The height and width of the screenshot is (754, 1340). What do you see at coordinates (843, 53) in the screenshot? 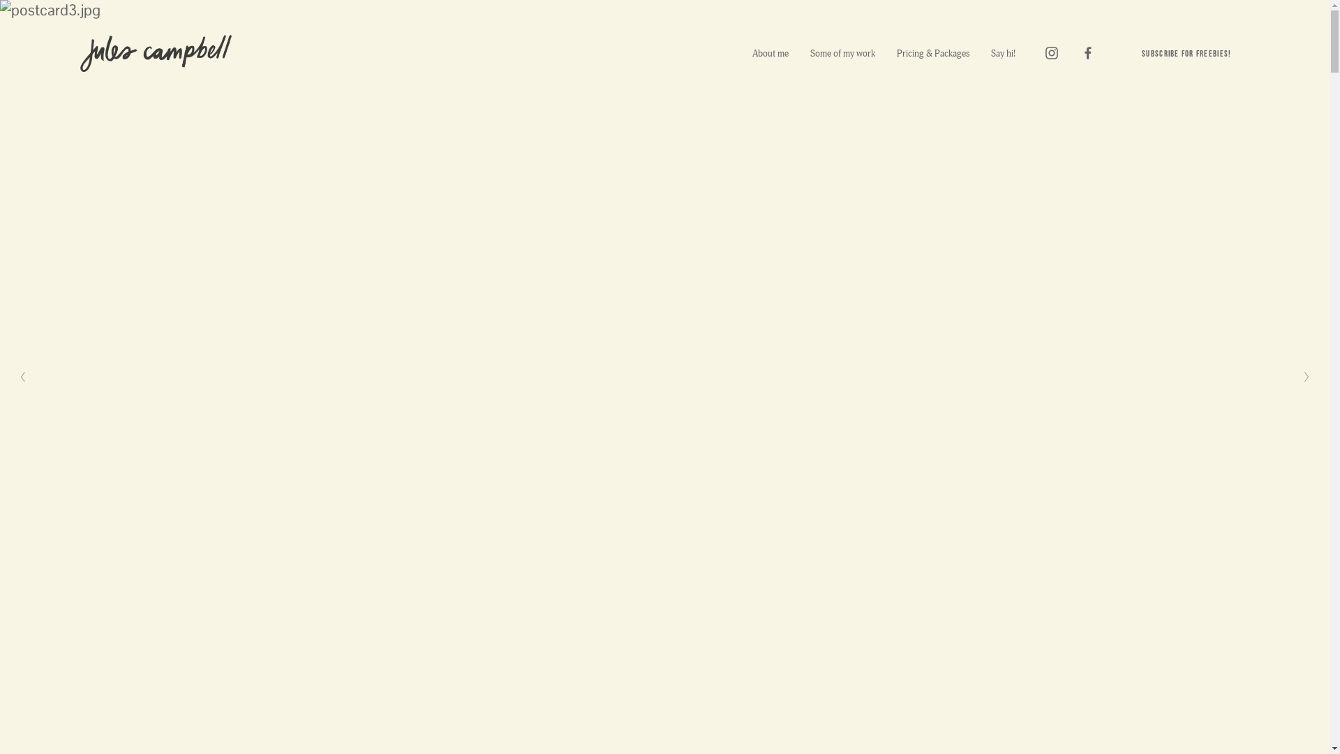
I see `Some of my work` at bounding box center [843, 53].